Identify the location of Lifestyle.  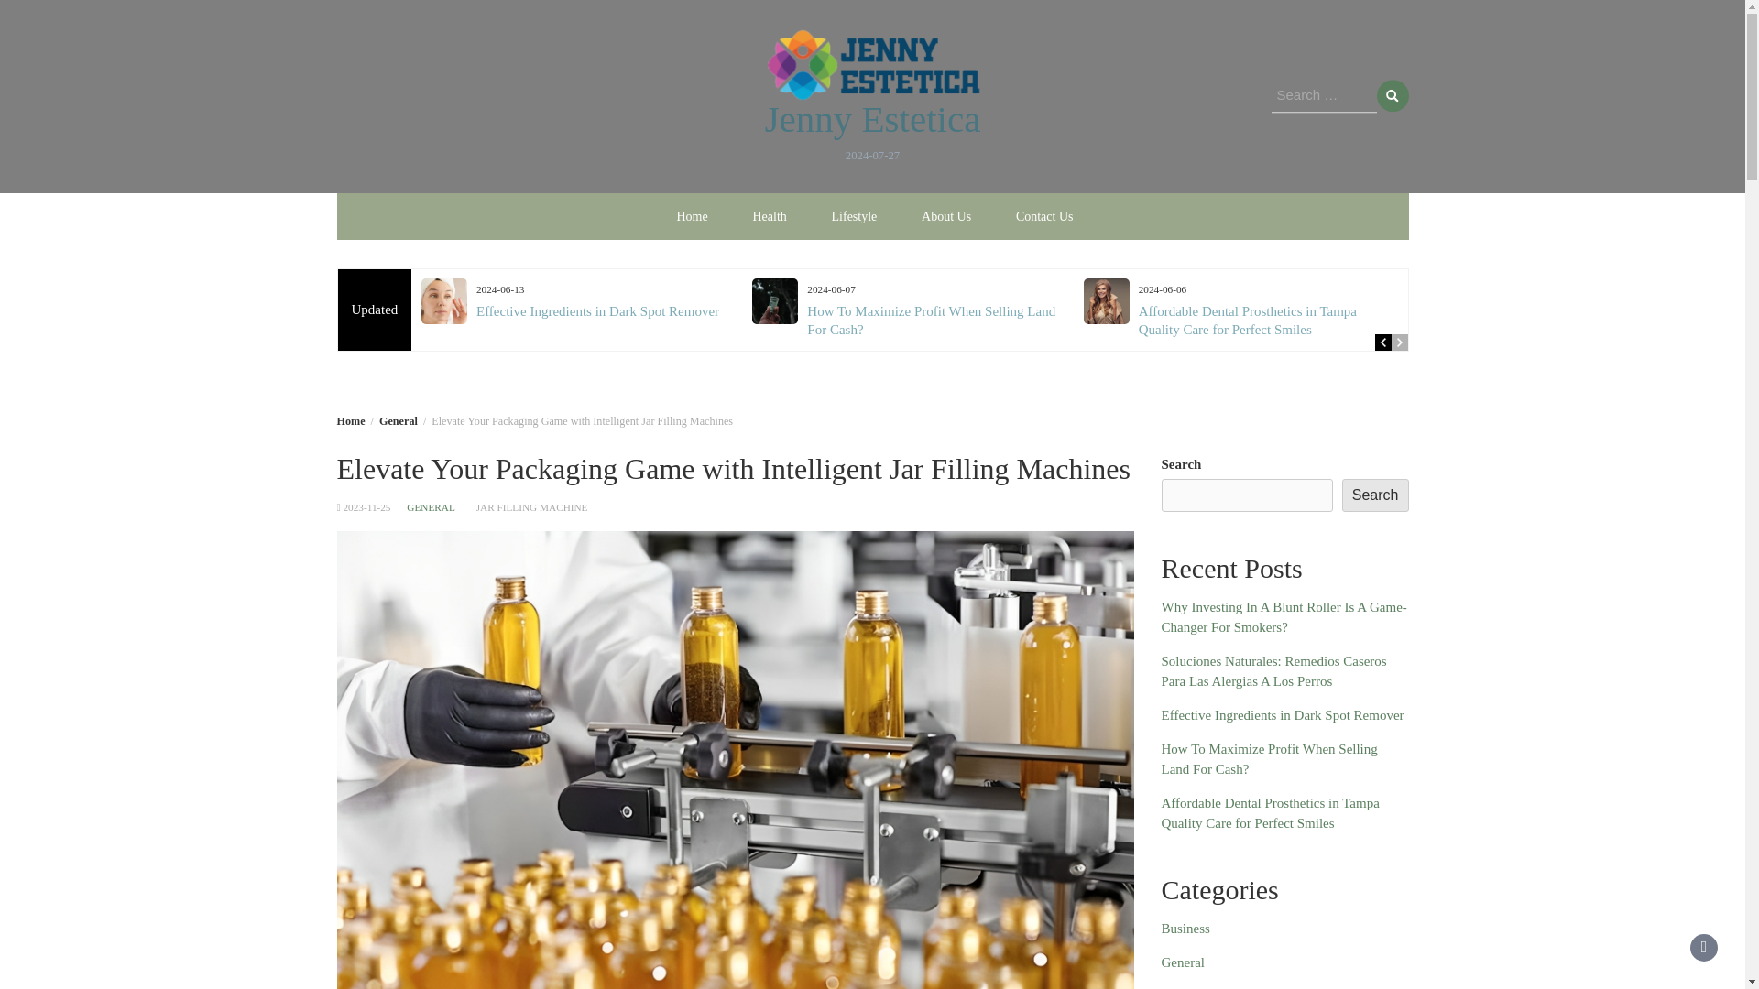
(854, 215).